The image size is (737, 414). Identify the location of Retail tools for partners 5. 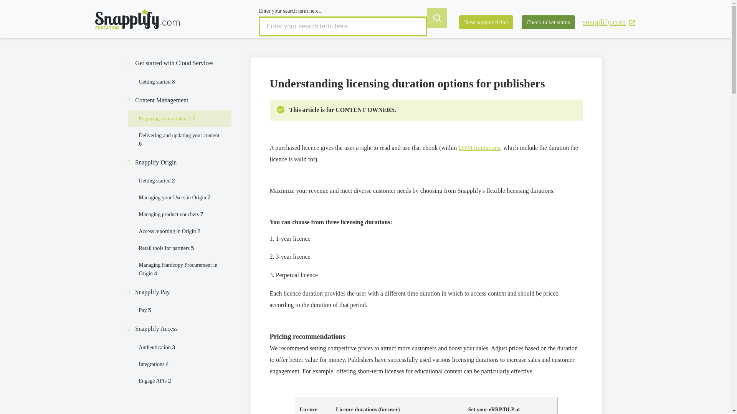
(167, 248).